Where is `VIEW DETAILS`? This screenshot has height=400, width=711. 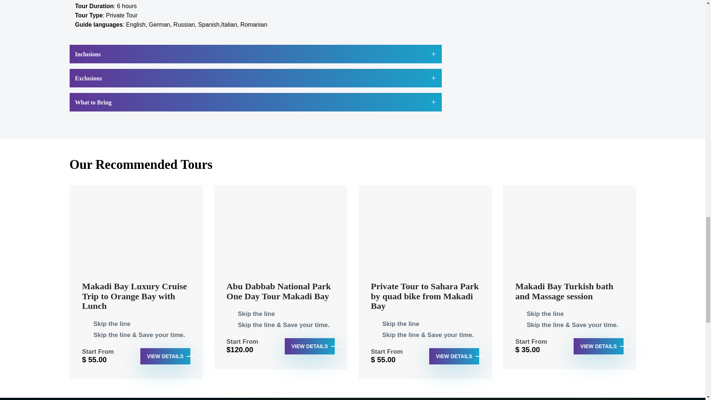 VIEW DETAILS is located at coordinates (454, 356).